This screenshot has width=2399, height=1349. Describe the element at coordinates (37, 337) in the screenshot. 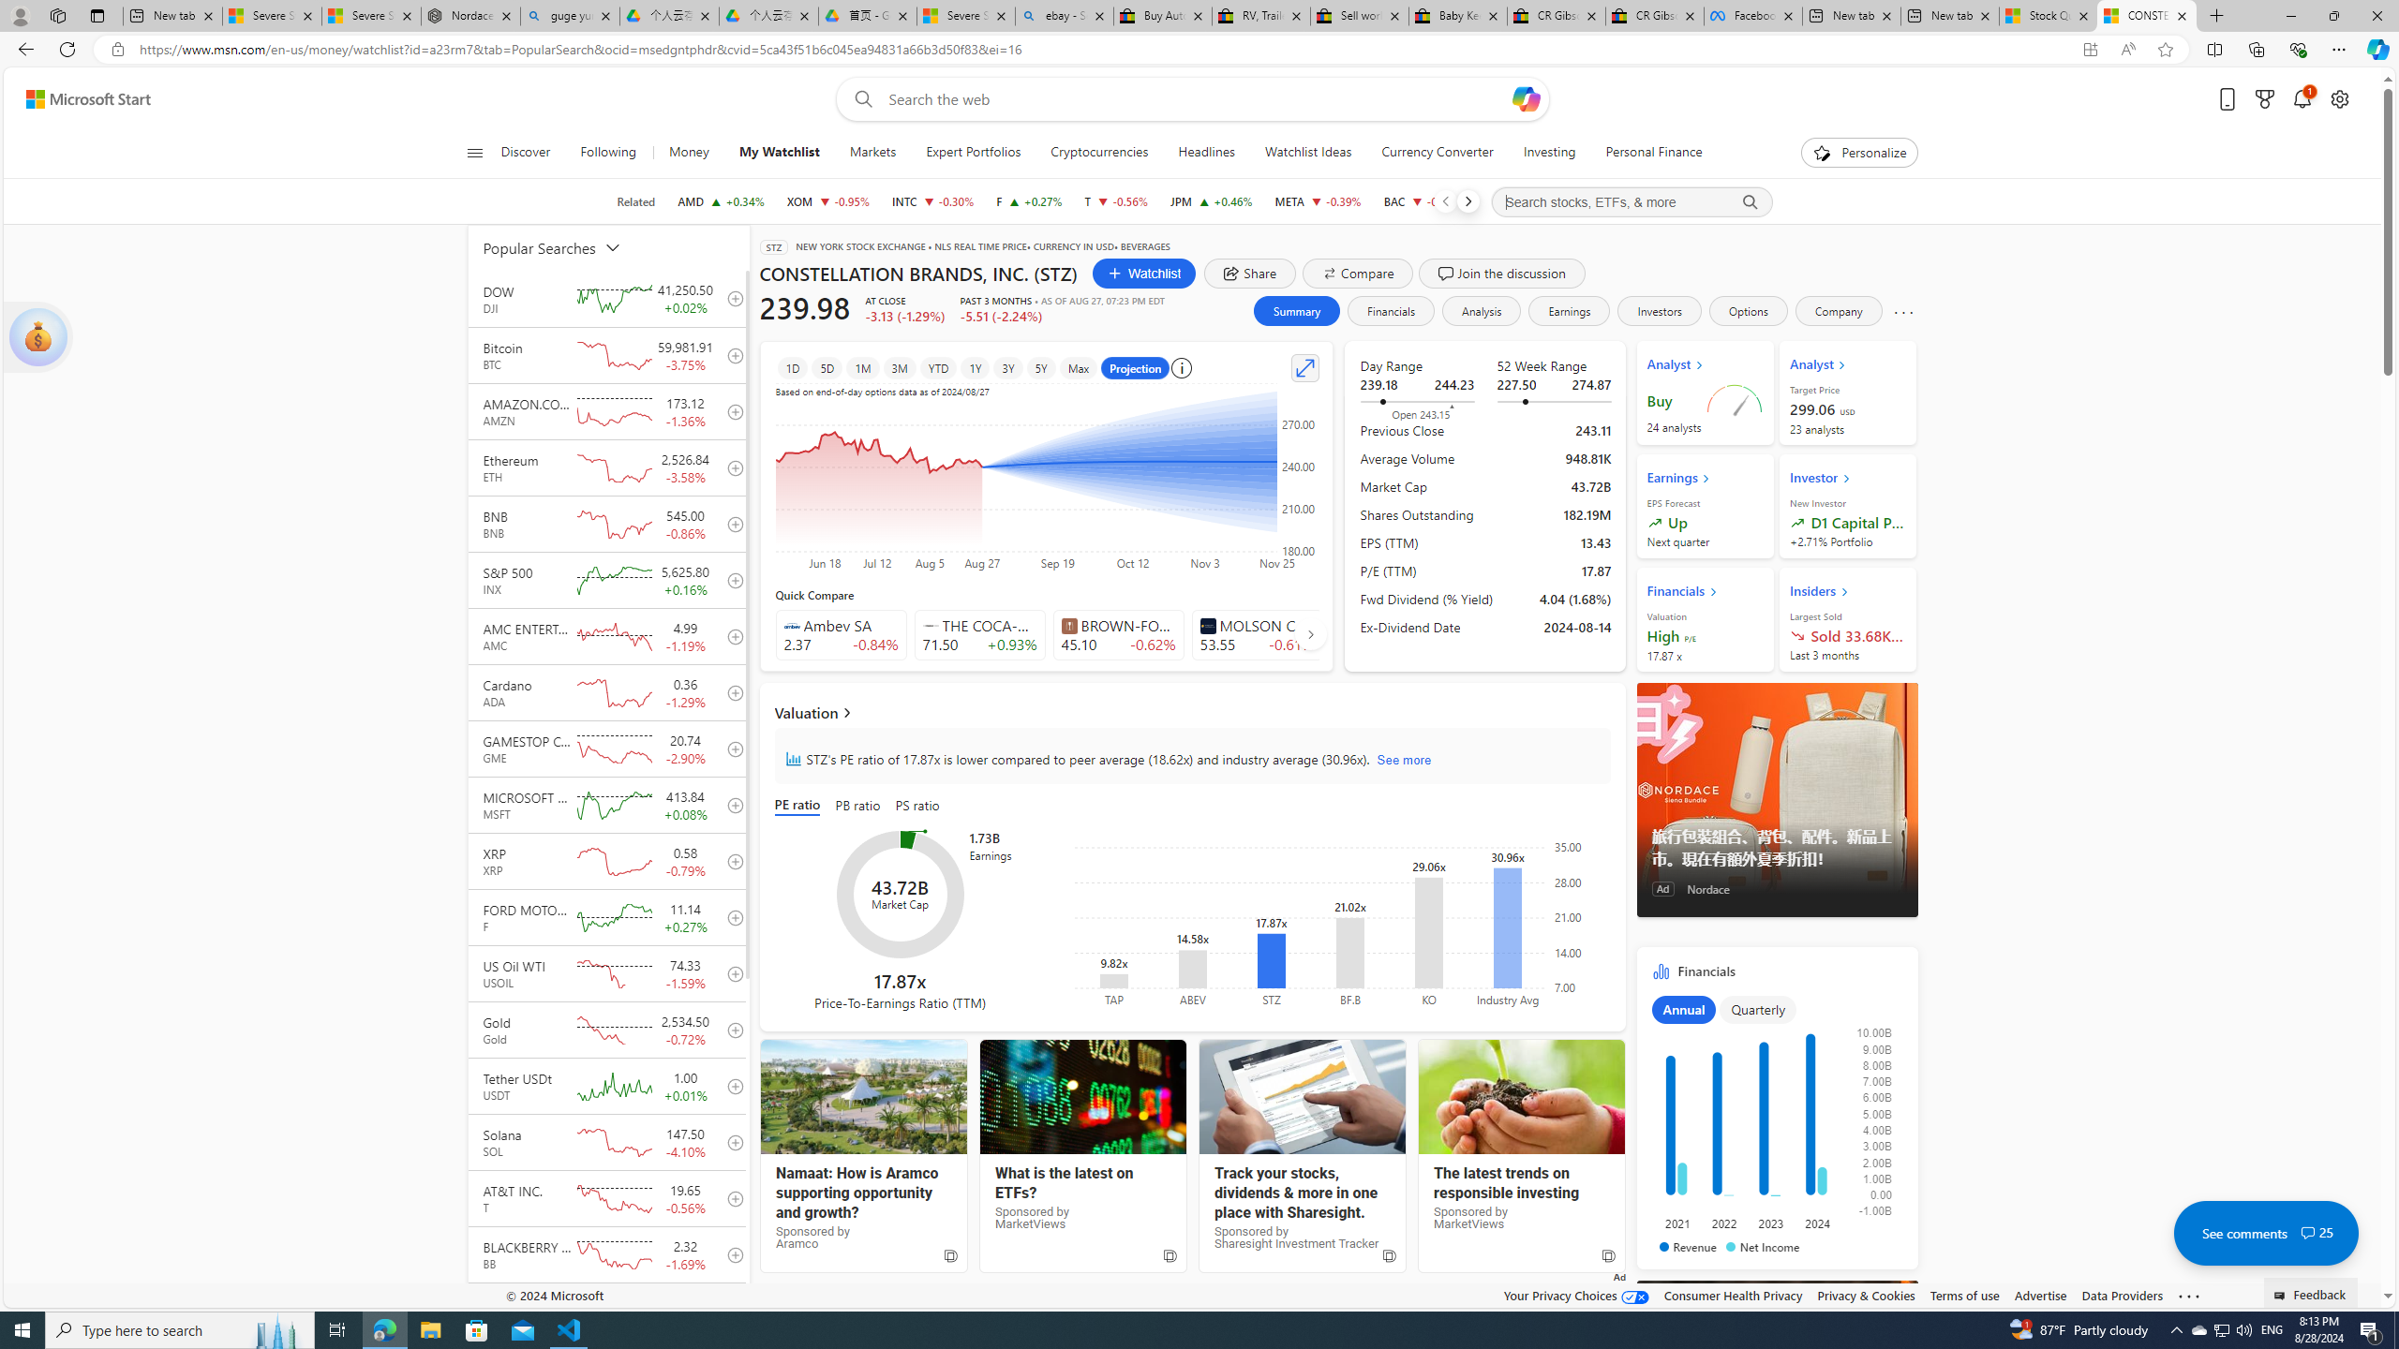

I see `show card` at that location.